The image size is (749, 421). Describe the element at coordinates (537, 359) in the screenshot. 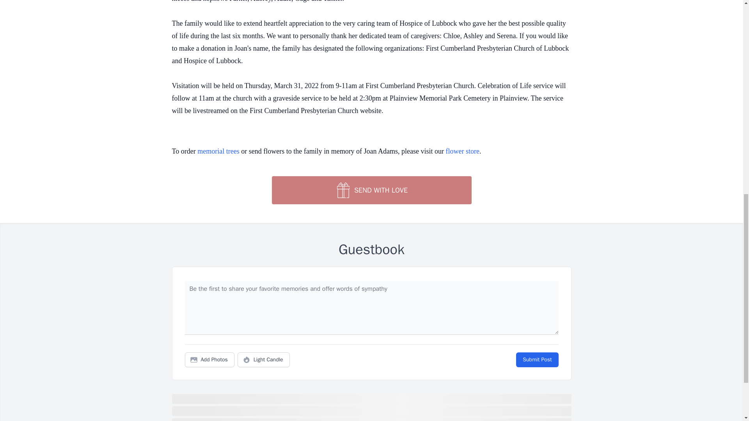

I see `Submit Post` at that location.